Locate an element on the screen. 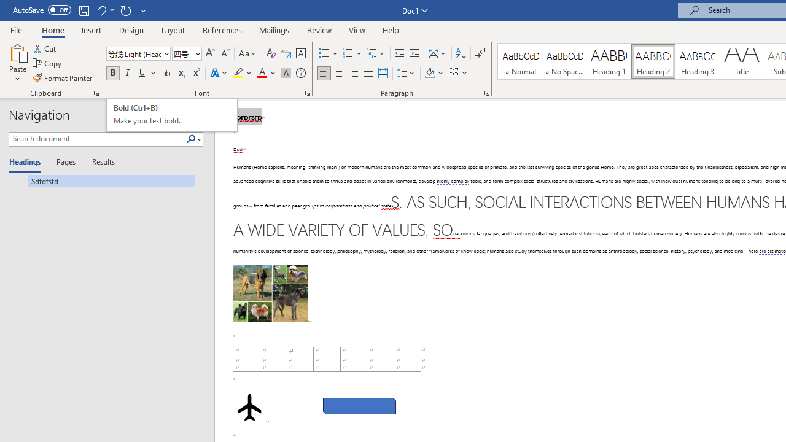 This screenshot has width=786, height=442. Title is located at coordinates (742, 61).